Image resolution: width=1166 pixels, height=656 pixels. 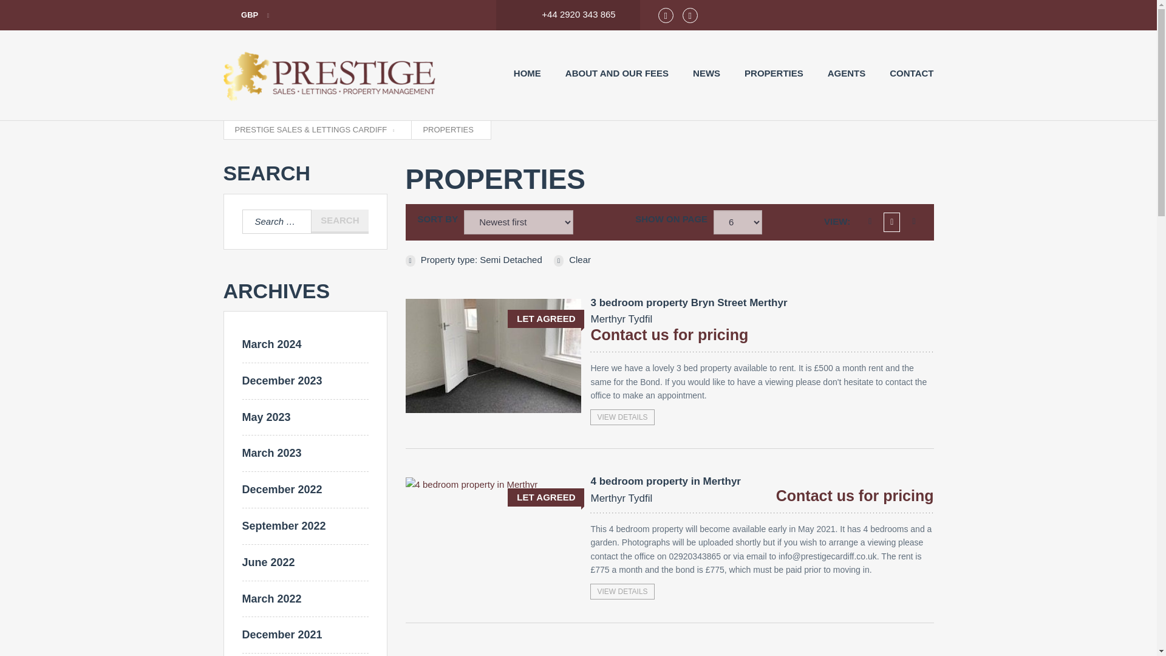 I want to click on HOME, so click(x=847, y=73).